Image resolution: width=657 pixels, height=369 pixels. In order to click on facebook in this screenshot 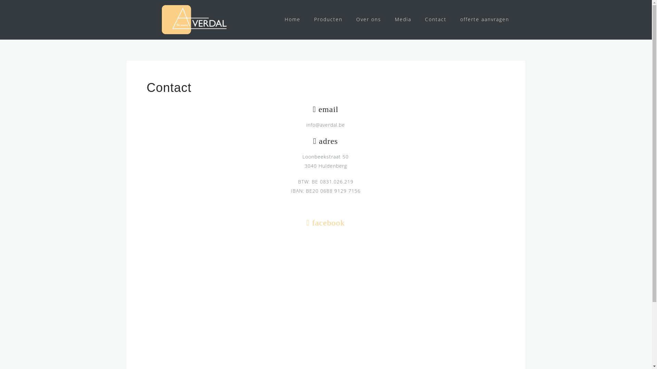, I will do `click(326, 223)`.